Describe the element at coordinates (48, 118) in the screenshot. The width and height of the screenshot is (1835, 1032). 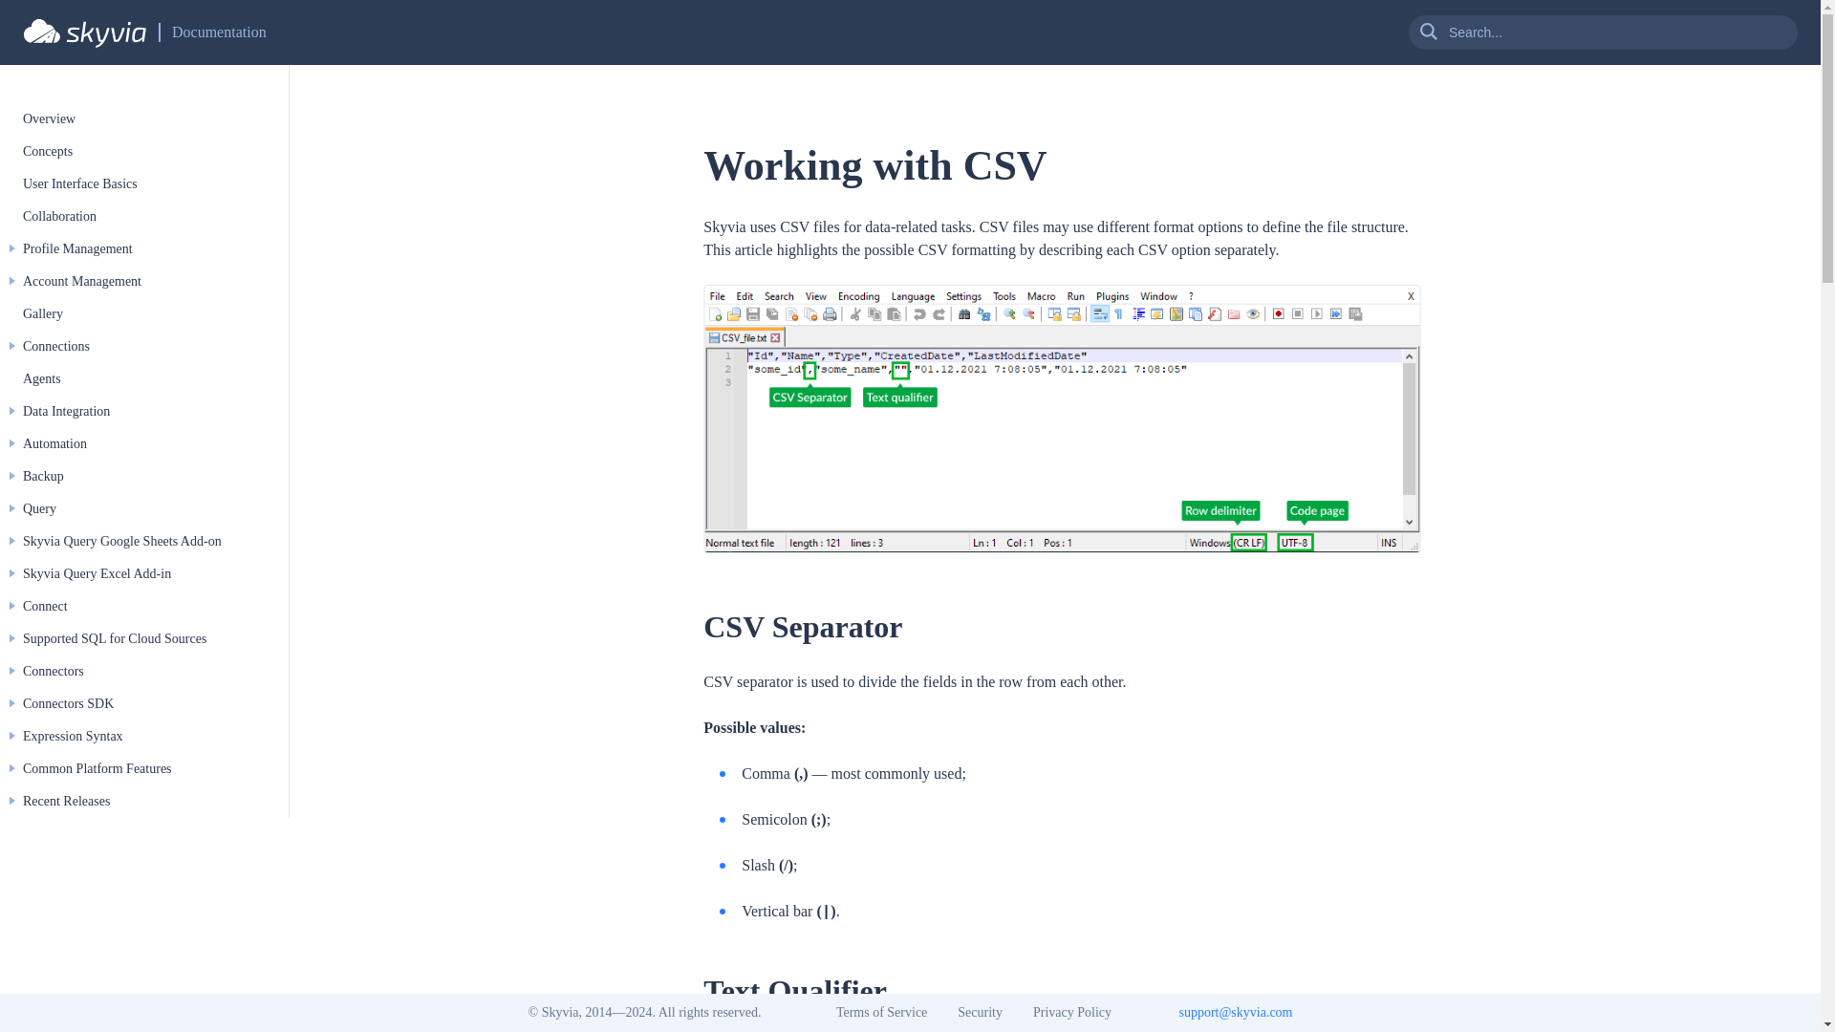
I see `Overview` at that location.